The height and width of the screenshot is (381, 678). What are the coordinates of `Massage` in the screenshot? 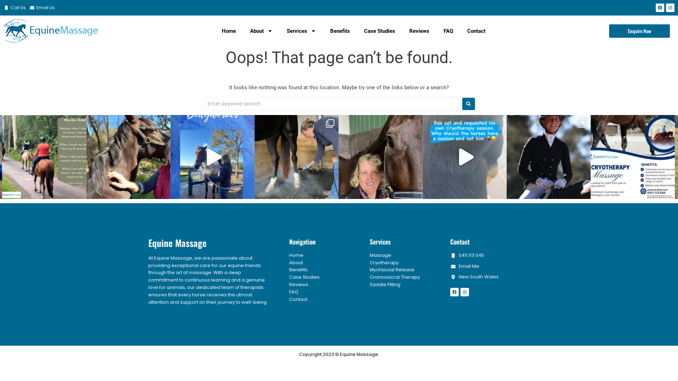 It's located at (381, 255).